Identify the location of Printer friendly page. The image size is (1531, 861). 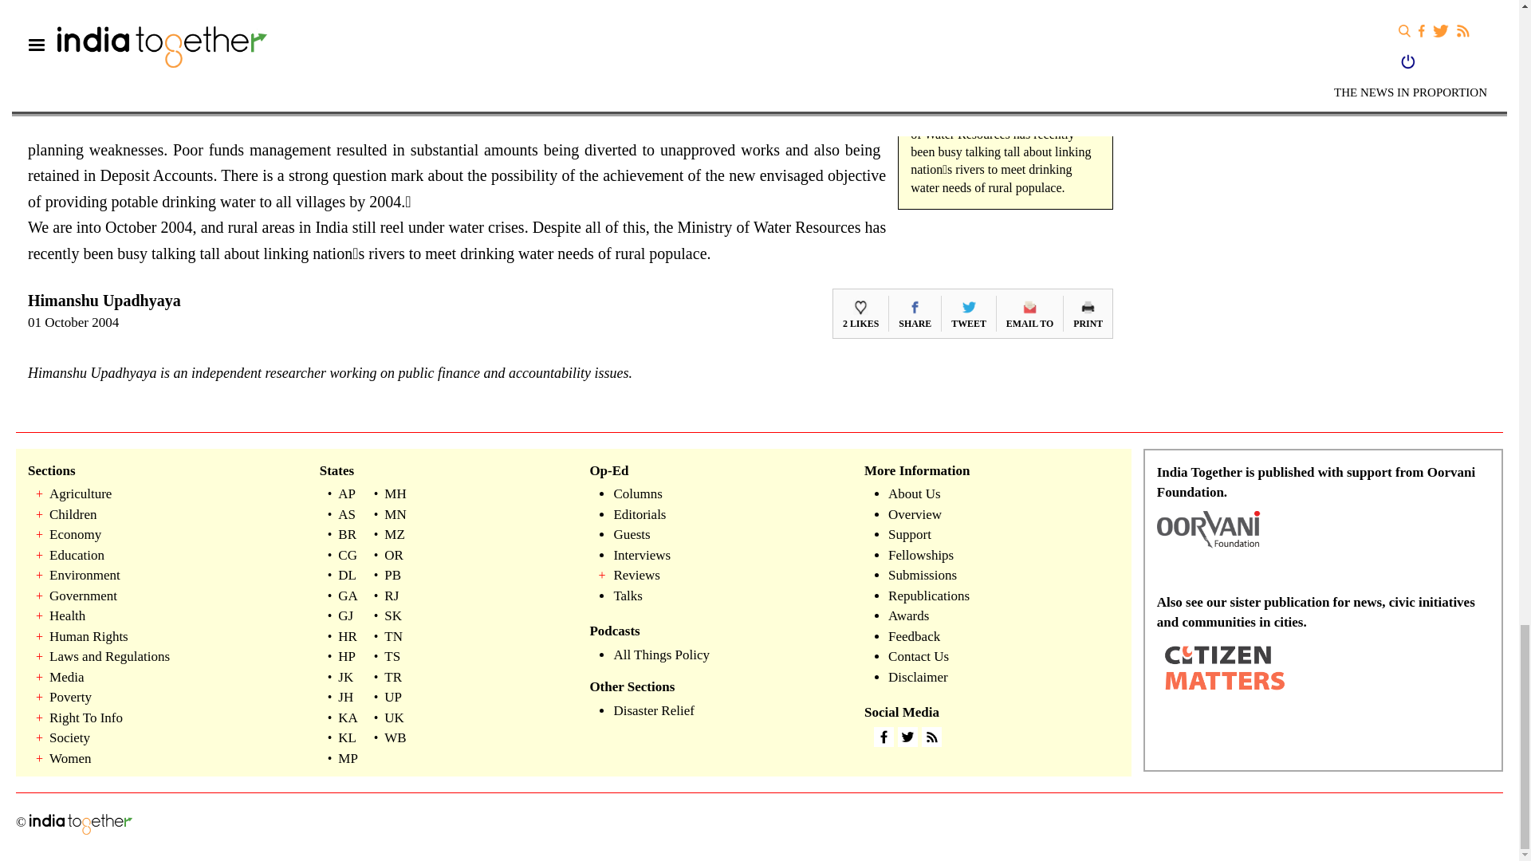
(1088, 313).